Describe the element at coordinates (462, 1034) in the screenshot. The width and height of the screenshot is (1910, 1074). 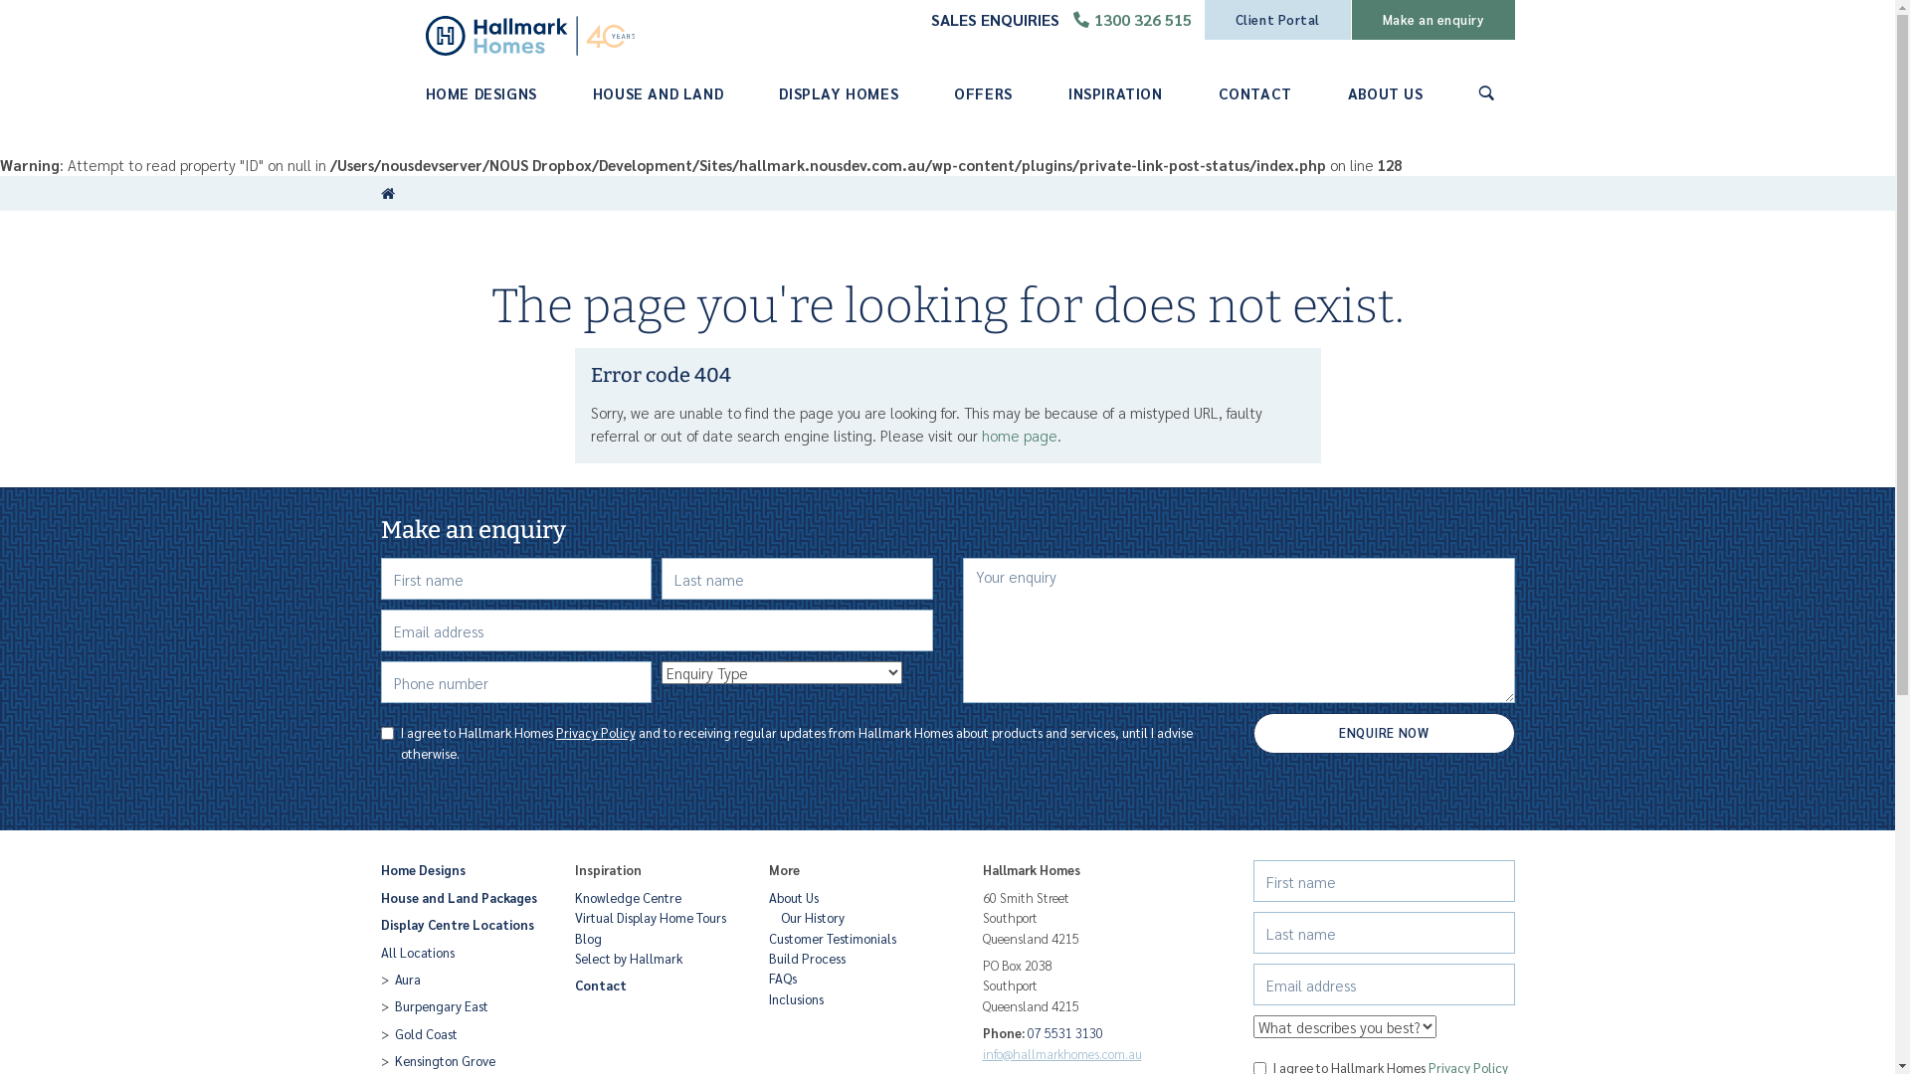
I see `Gold Coast` at that location.